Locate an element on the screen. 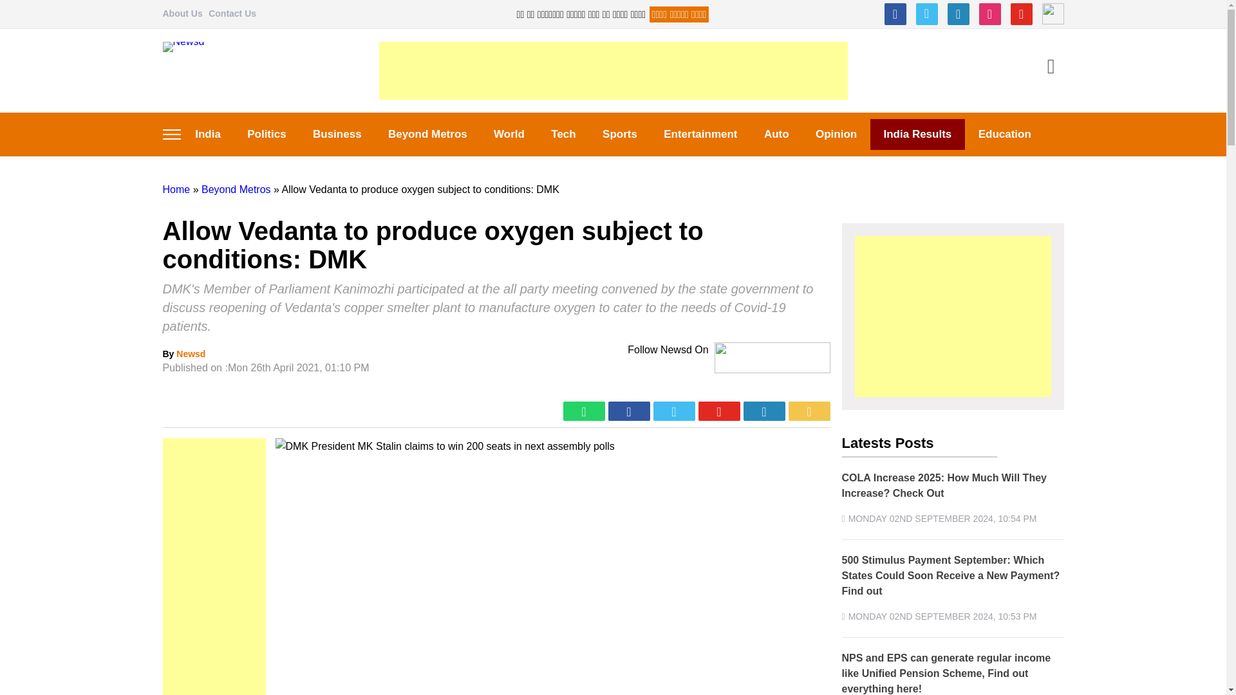 Image resolution: width=1236 pixels, height=695 pixels. Entertainment is located at coordinates (701, 134).